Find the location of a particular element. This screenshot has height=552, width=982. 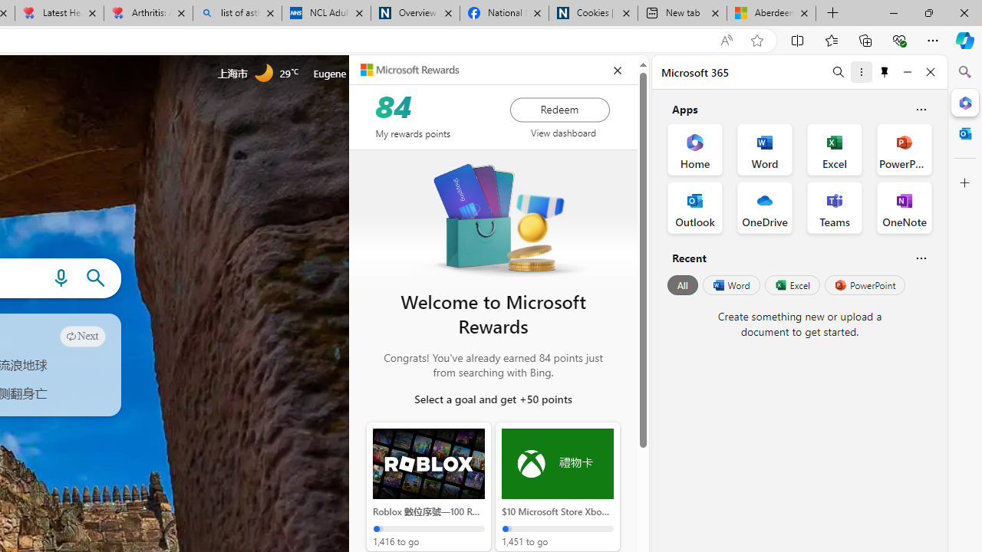

Search using voice is located at coordinates (61, 278).